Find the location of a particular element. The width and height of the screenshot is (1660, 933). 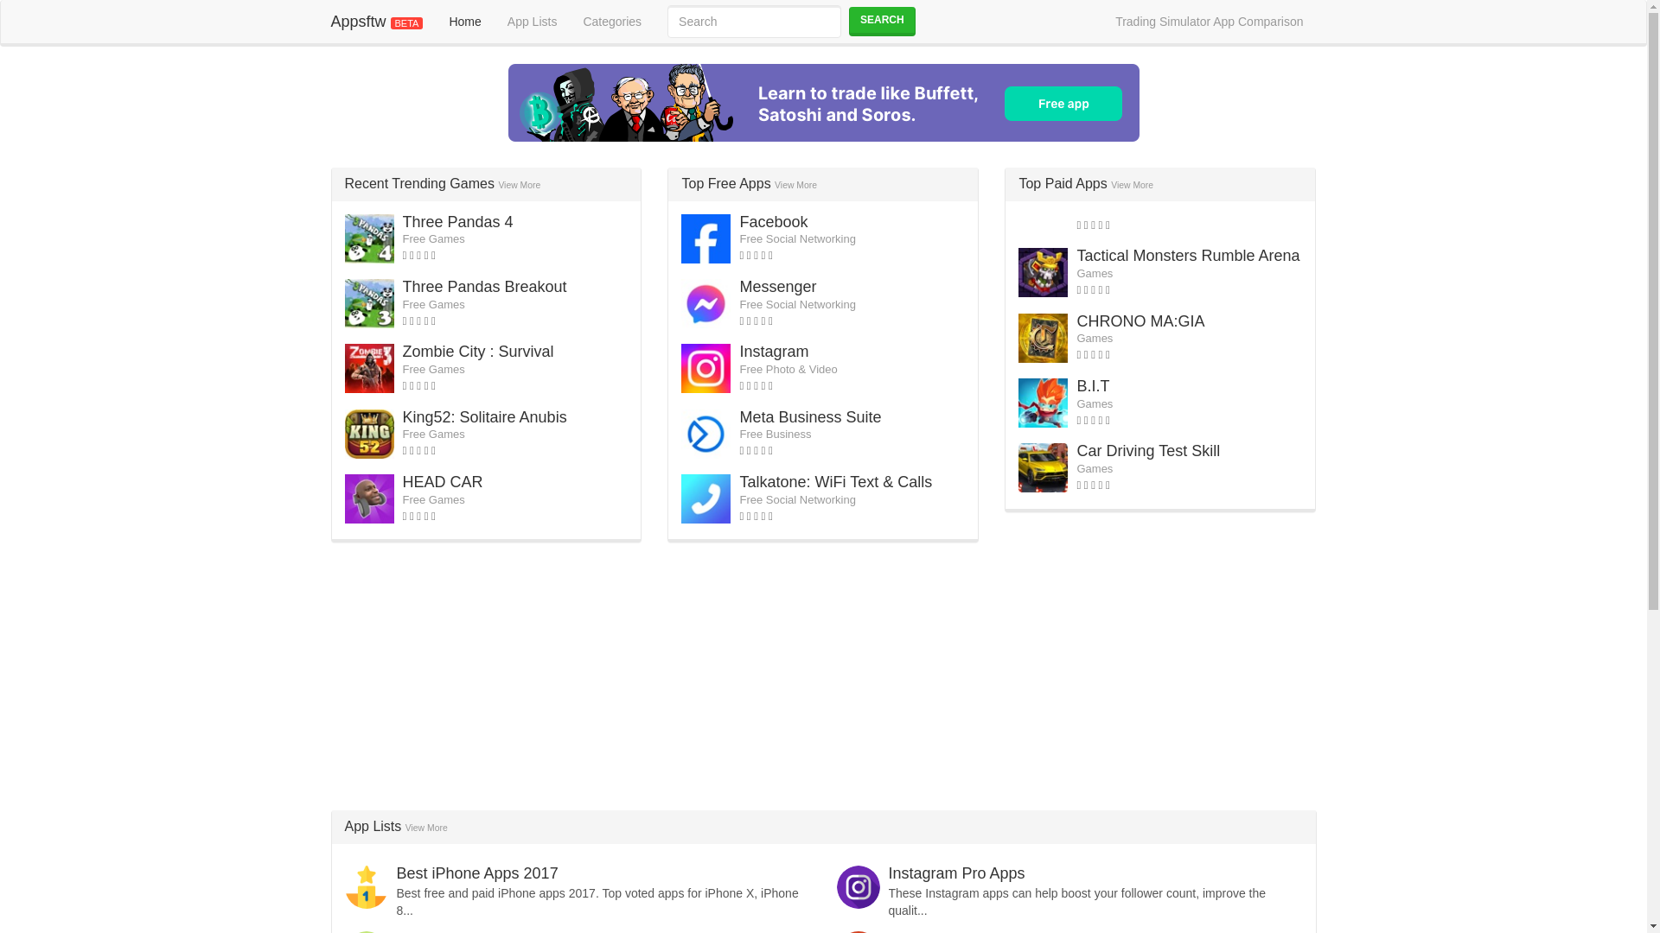

Top Paid Apps View More is located at coordinates (1086, 183).